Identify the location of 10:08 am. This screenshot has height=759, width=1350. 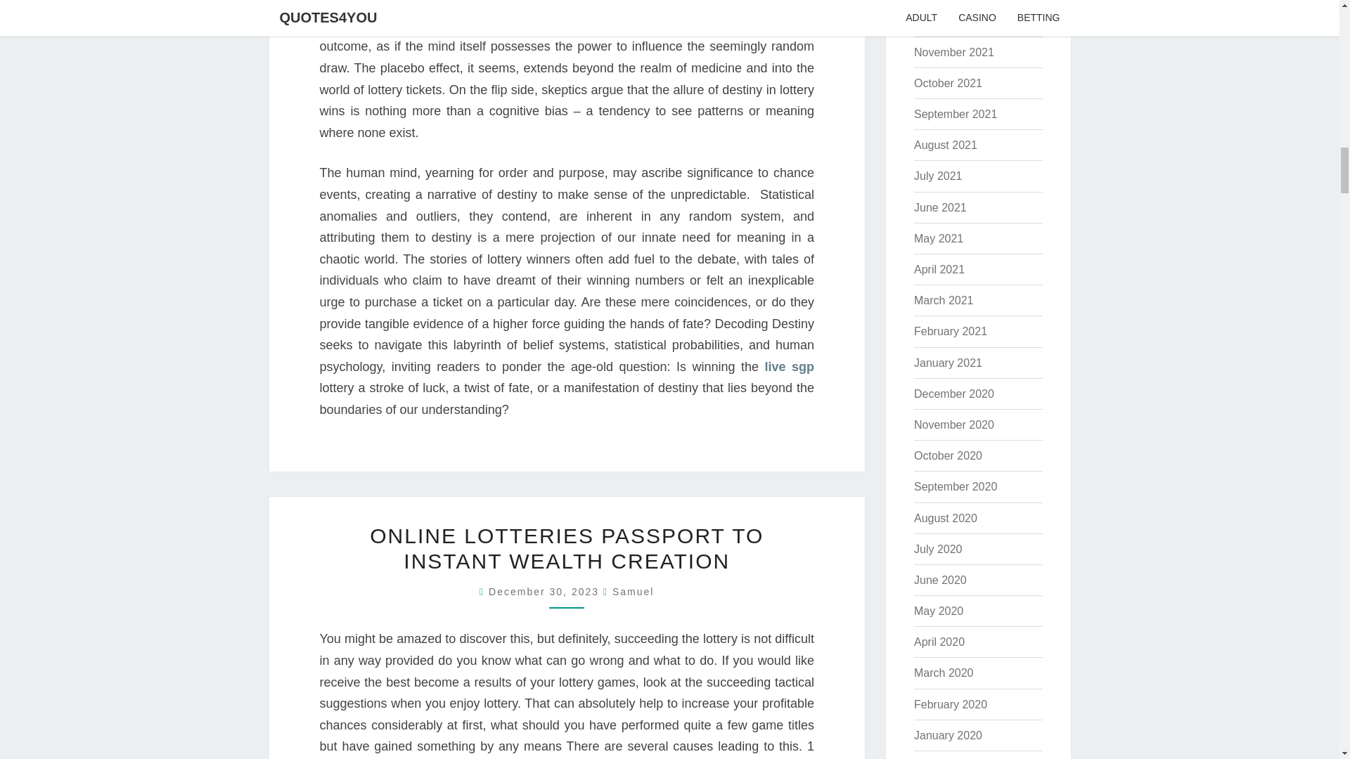
(546, 591).